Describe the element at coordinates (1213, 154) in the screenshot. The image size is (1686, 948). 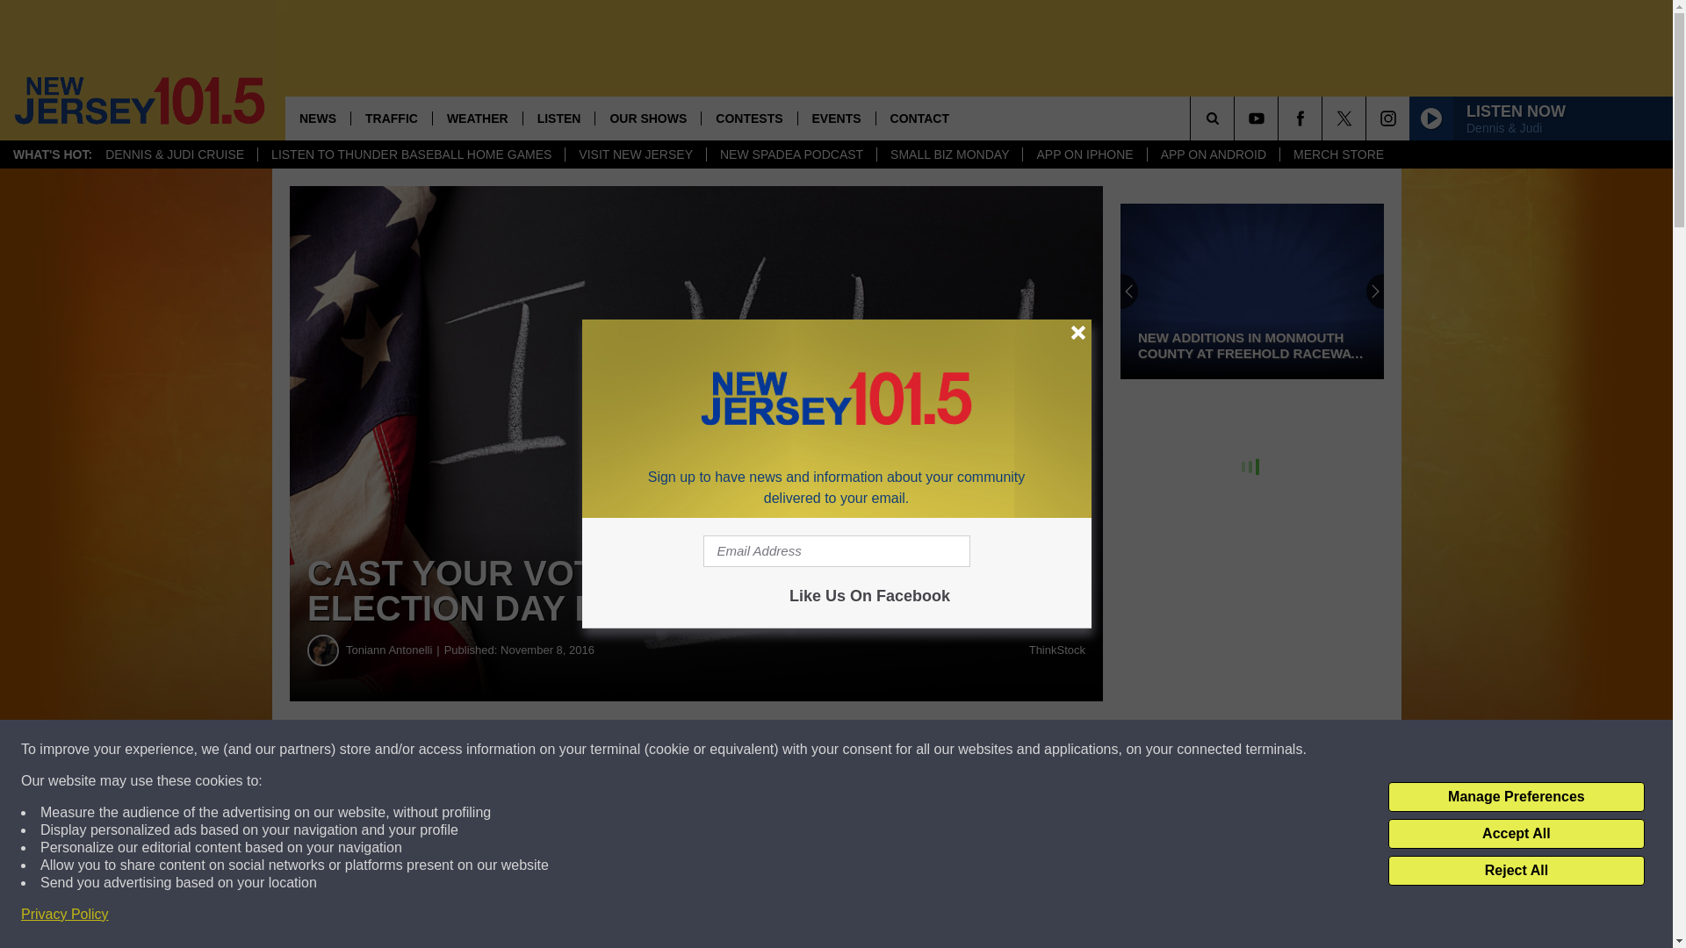
I see `APP ON ANDROID` at that location.